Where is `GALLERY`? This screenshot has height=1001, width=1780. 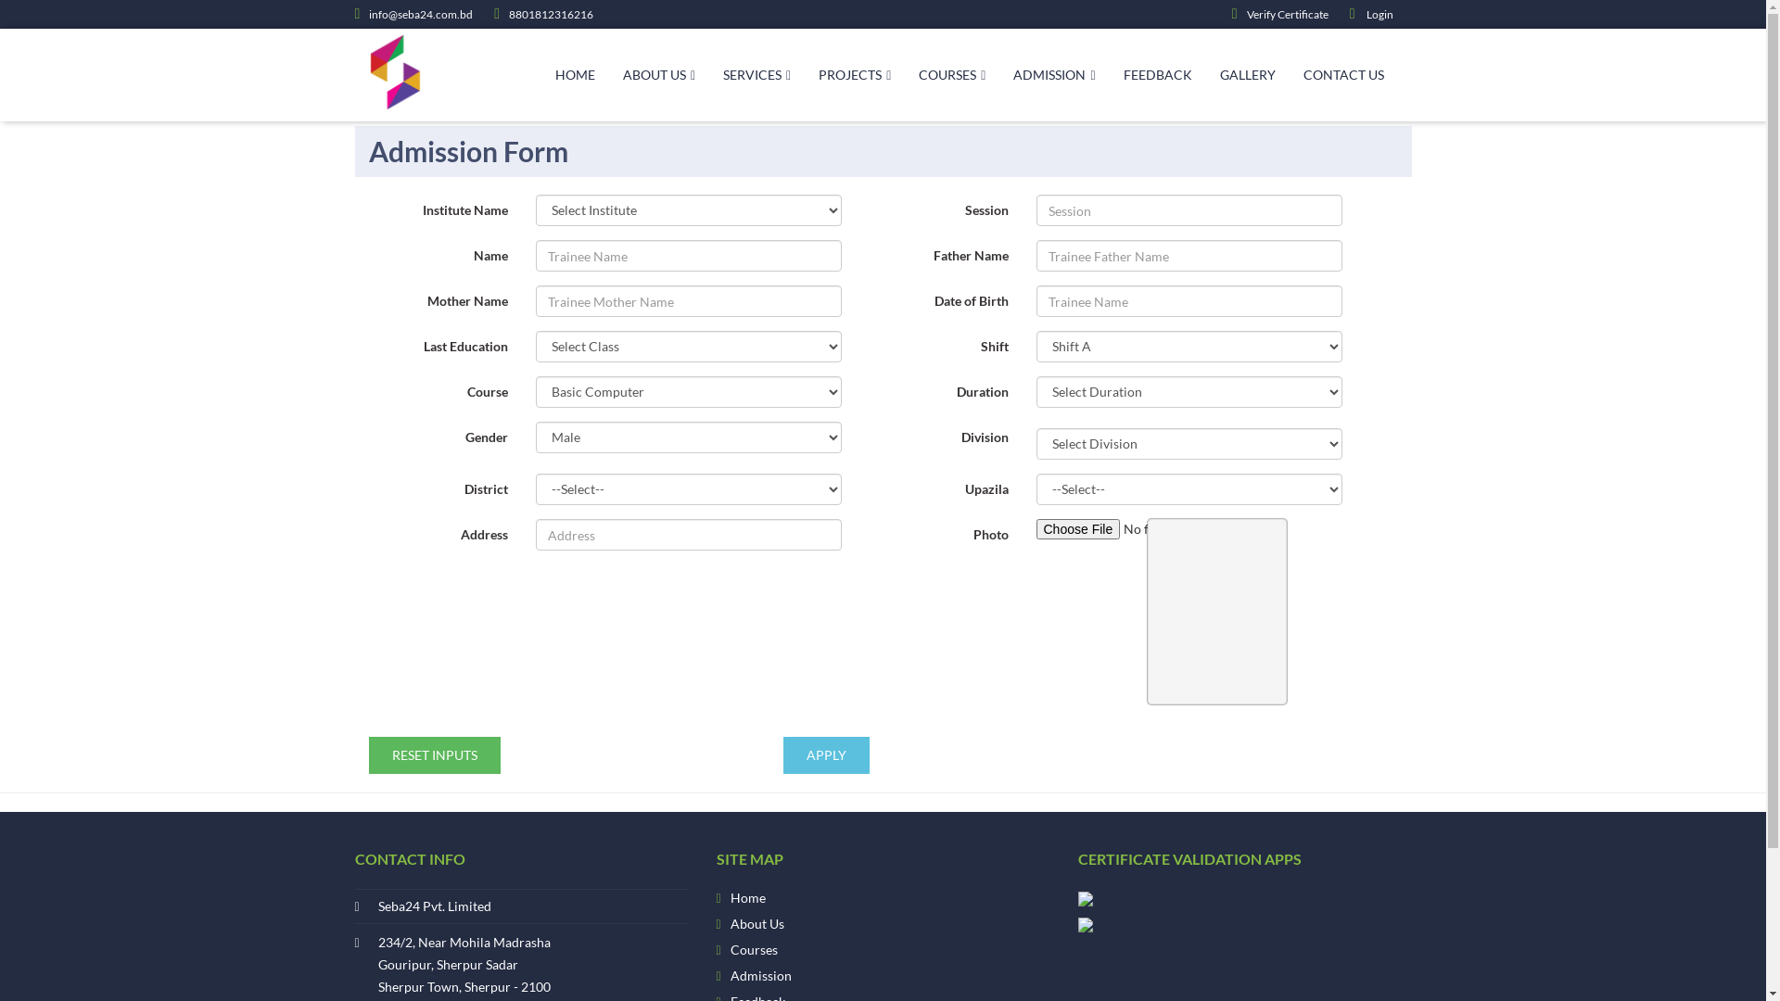 GALLERY is located at coordinates (1248, 75).